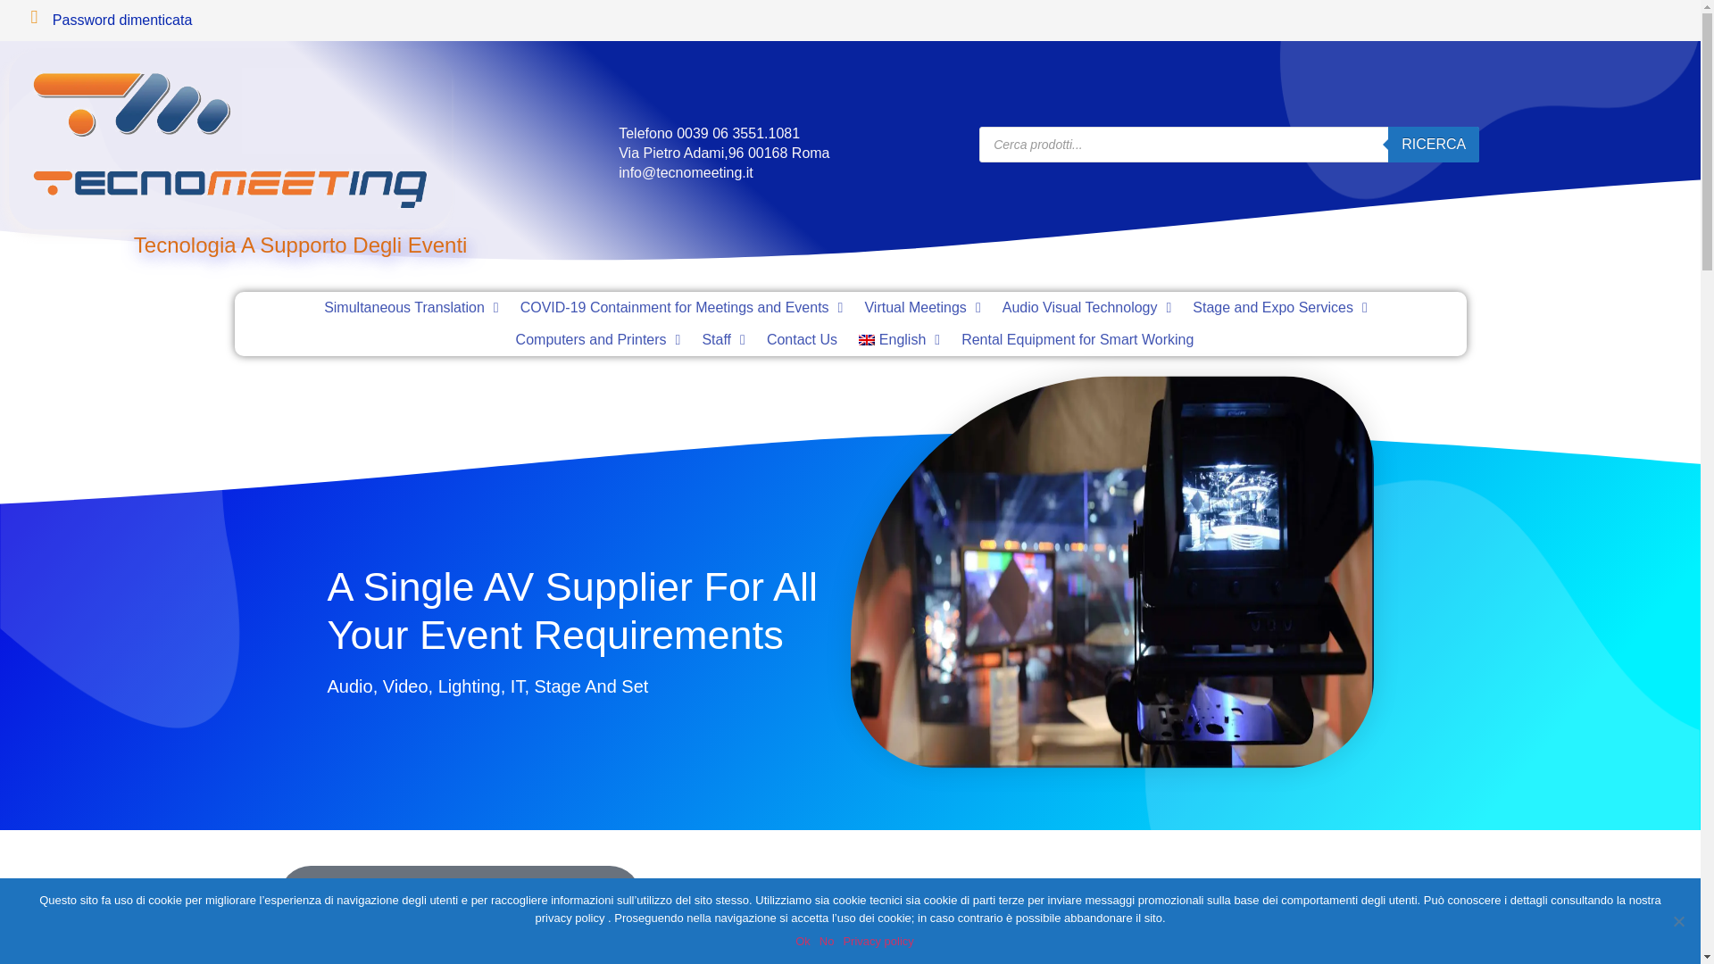 The height and width of the screenshot is (964, 1714). Describe the element at coordinates (1678, 921) in the screenshot. I see `No` at that location.